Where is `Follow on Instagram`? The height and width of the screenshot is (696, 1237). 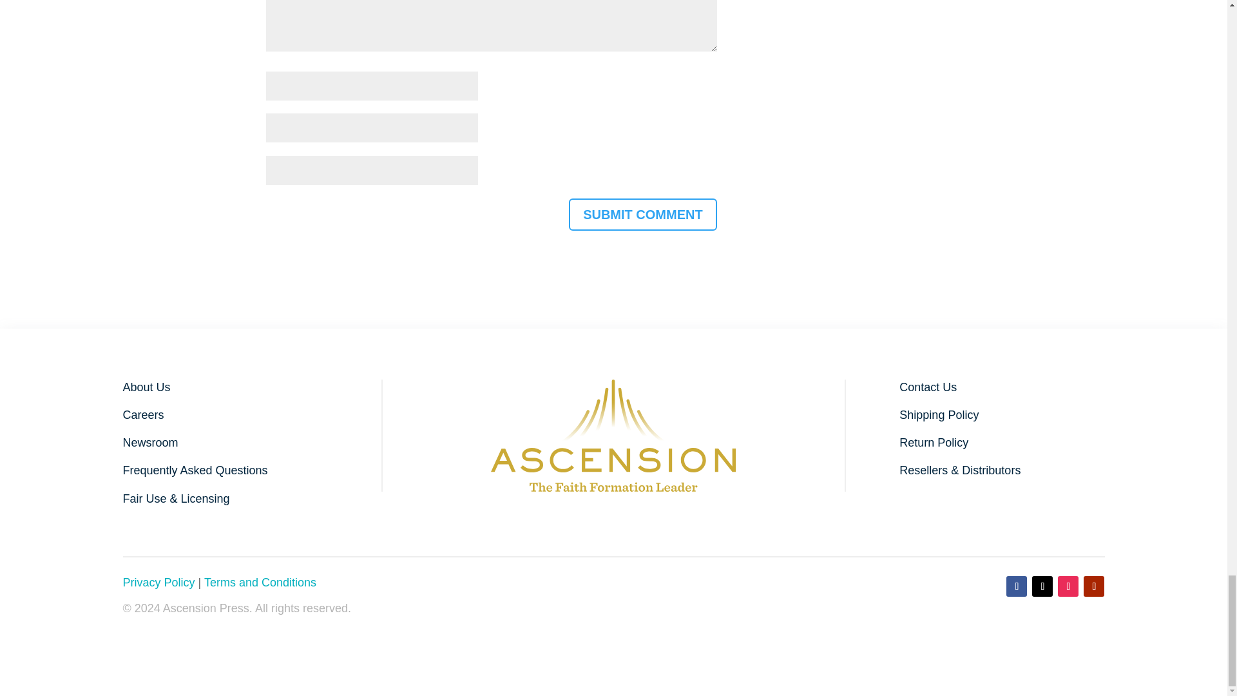 Follow on Instagram is located at coordinates (1068, 586).